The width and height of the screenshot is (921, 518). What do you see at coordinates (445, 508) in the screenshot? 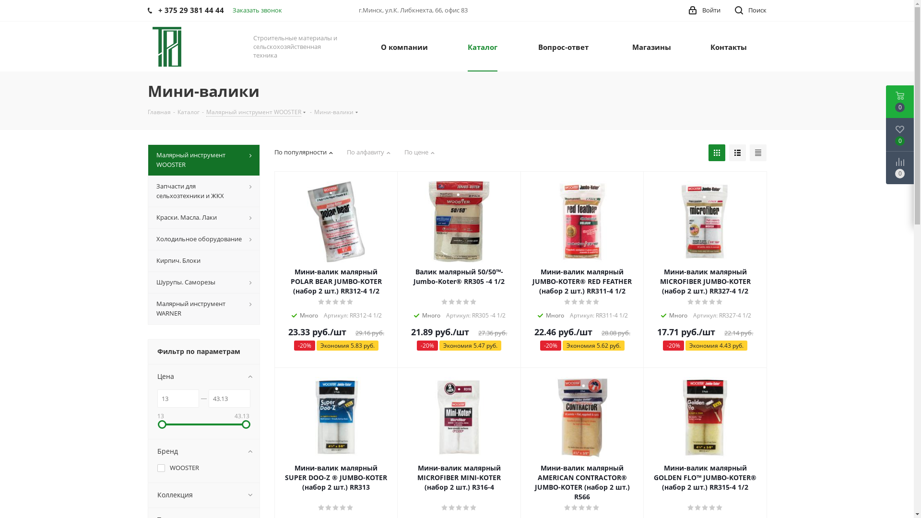
I see `1` at bounding box center [445, 508].